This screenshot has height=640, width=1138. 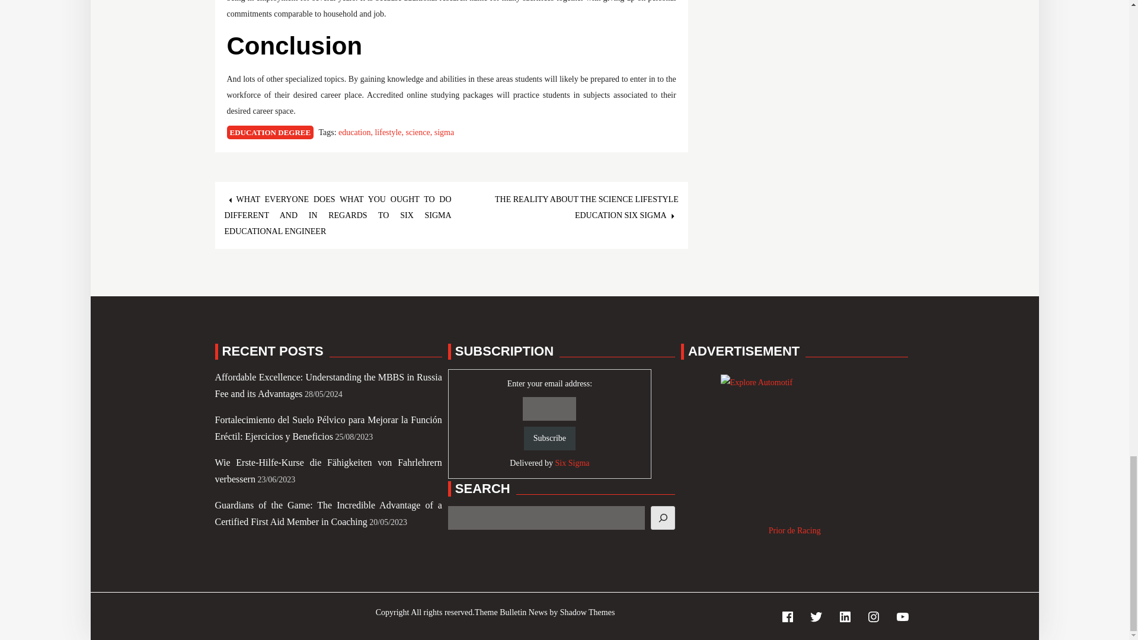 What do you see at coordinates (587, 207) in the screenshot?
I see `THE REALITY ABOUT THE SCIENCE LIFESTYLE EDUCATION SIX SIGMA` at bounding box center [587, 207].